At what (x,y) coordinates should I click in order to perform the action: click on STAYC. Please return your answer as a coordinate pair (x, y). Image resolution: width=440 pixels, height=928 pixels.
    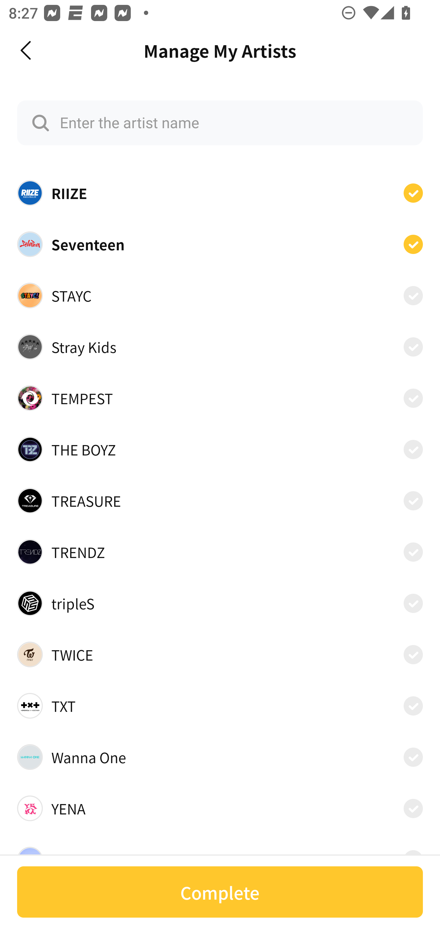
    Looking at the image, I should click on (220, 295).